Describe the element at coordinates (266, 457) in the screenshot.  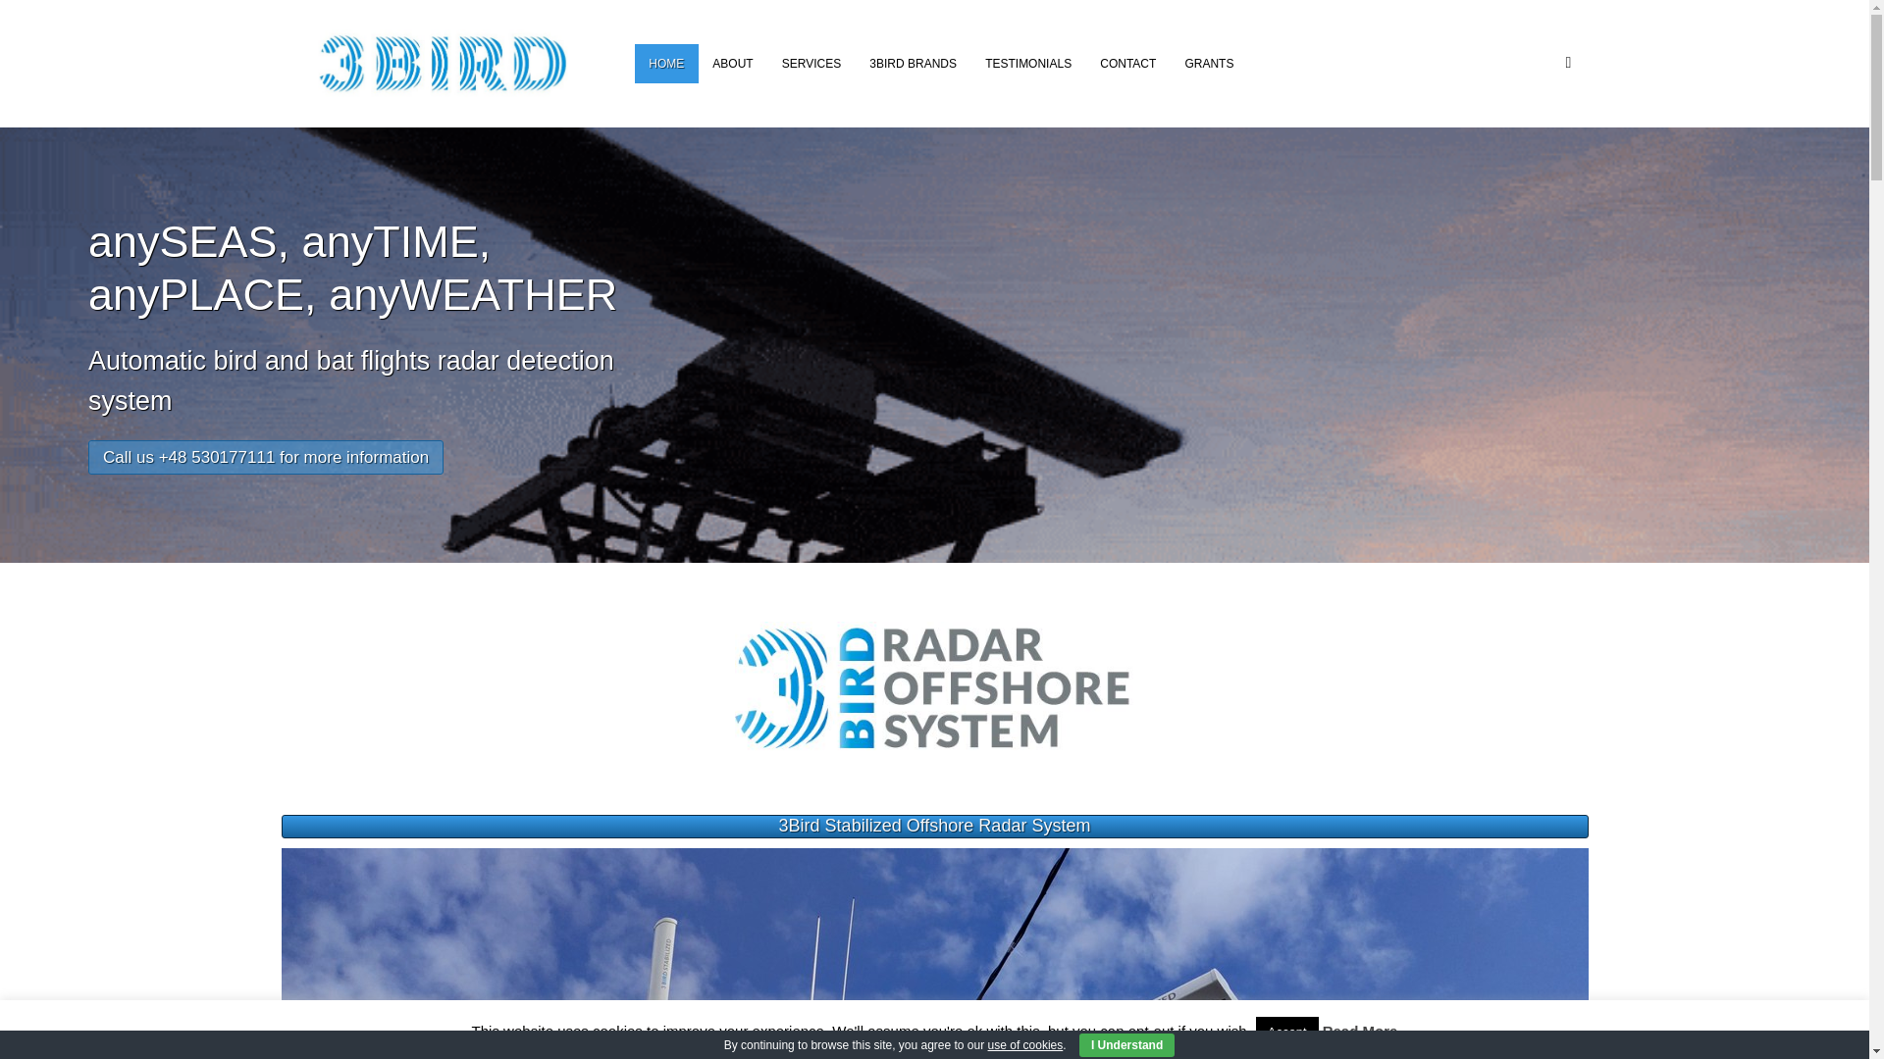
I see `Call us +48 530177111 for more information` at that location.